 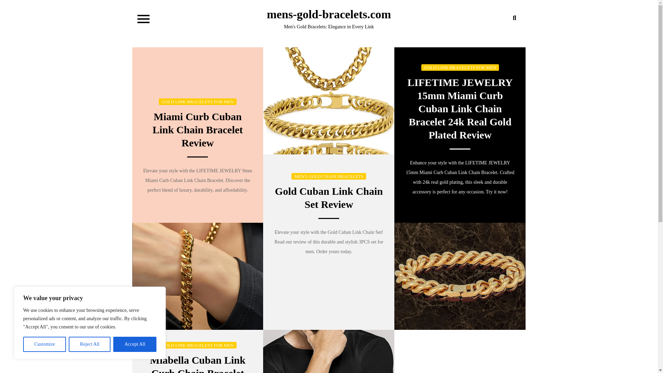 What do you see at coordinates (329, 198) in the screenshot?
I see `Gold Cuban Link Chain Set Review` at bounding box center [329, 198].